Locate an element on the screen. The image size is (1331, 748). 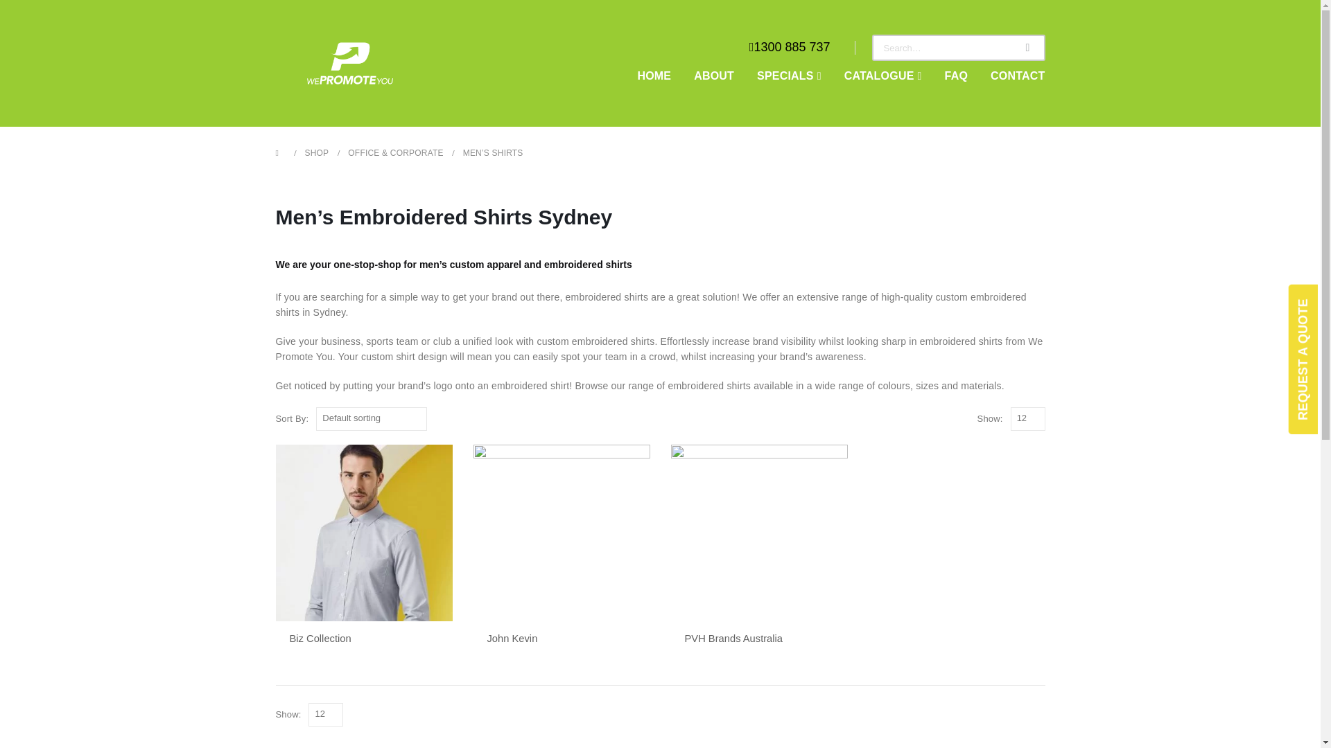
FAQ is located at coordinates (957, 75).